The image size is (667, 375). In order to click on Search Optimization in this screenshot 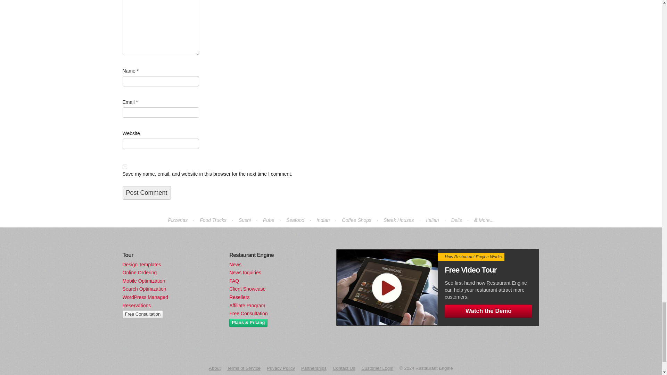, I will do `click(144, 289)`.